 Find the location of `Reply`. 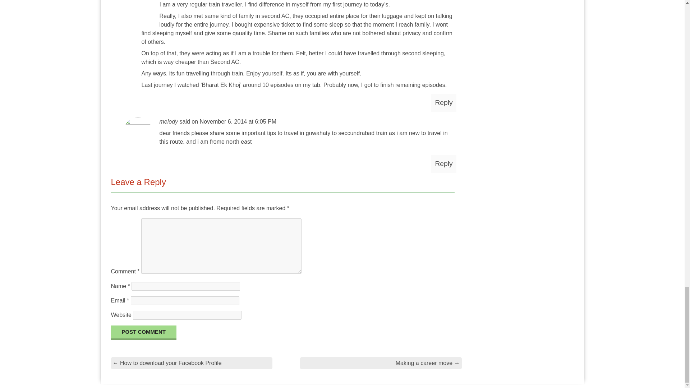

Reply is located at coordinates (443, 103).